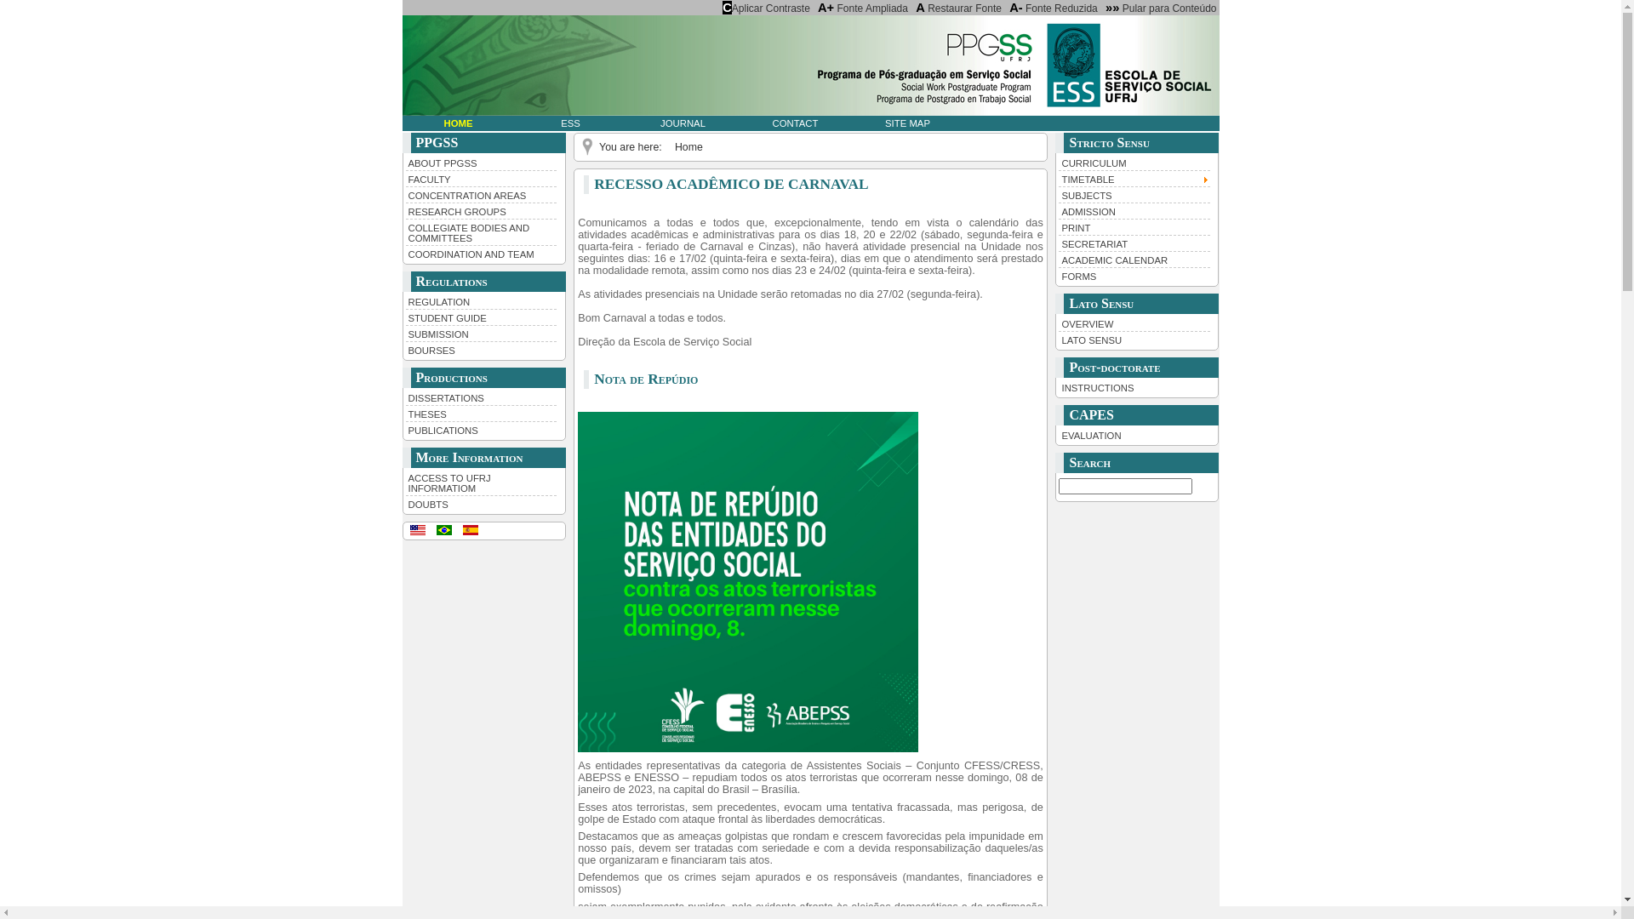 The height and width of the screenshot is (919, 1634). I want to click on THESES, so click(481, 414).